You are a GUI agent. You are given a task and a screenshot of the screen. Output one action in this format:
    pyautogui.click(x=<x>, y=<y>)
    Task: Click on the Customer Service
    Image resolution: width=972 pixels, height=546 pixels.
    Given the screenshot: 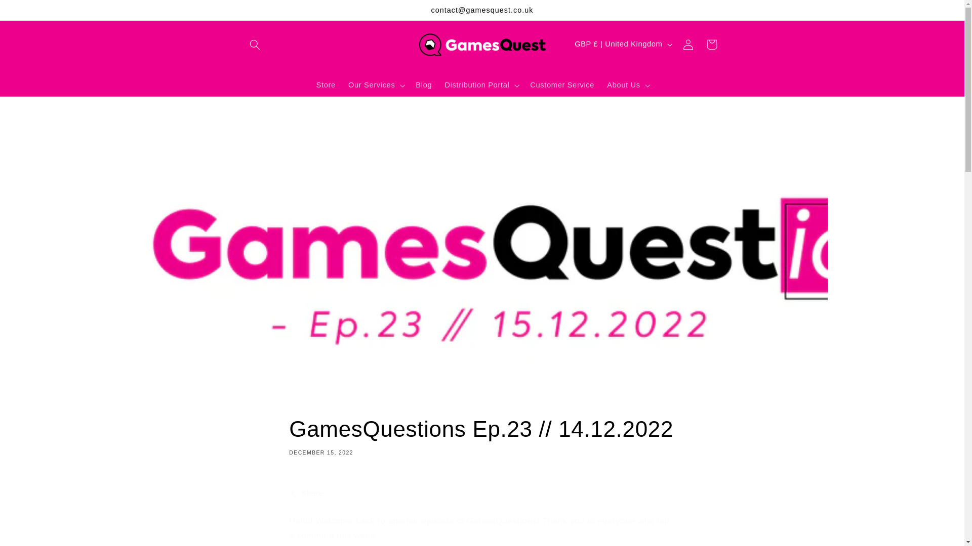 What is the action you would take?
    pyautogui.click(x=562, y=85)
    